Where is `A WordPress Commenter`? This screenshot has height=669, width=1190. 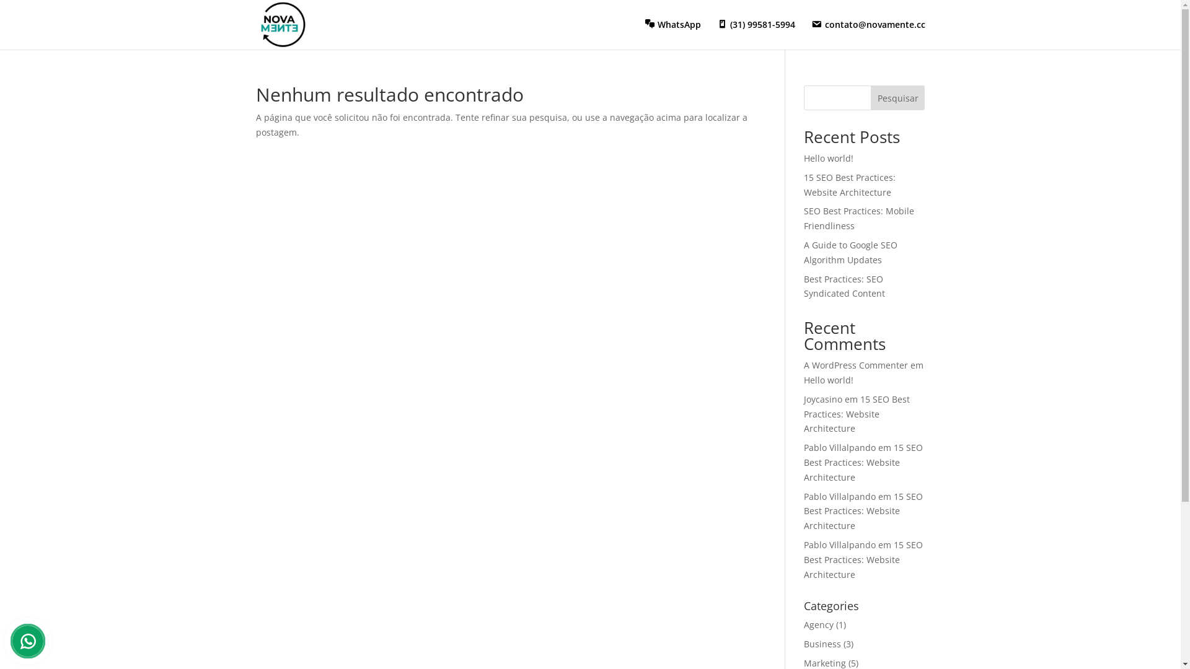
A WordPress Commenter is located at coordinates (856, 365).